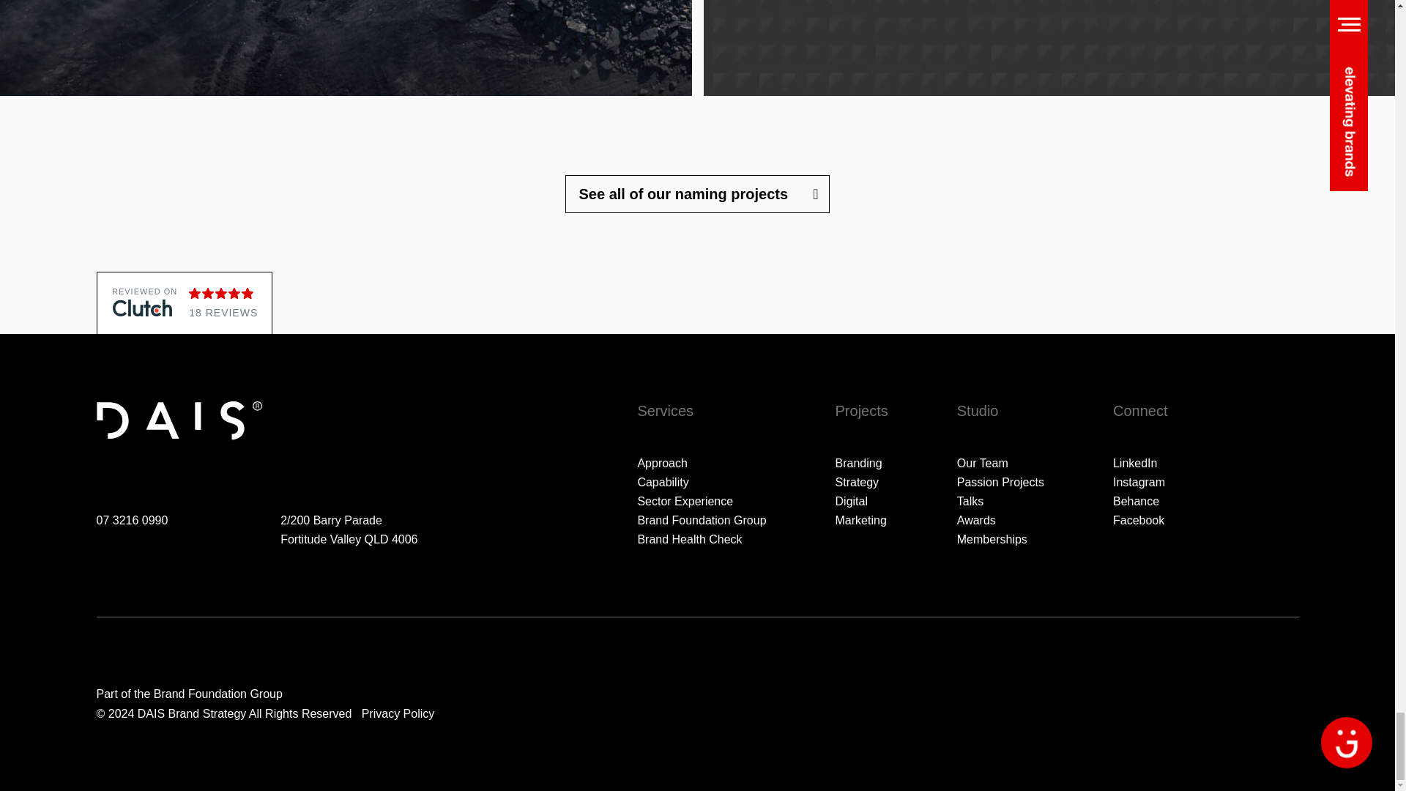 The width and height of the screenshot is (1406, 791). What do you see at coordinates (1000, 501) in the screenshot?
I see `Talks` at bounding box center [1000, 501].